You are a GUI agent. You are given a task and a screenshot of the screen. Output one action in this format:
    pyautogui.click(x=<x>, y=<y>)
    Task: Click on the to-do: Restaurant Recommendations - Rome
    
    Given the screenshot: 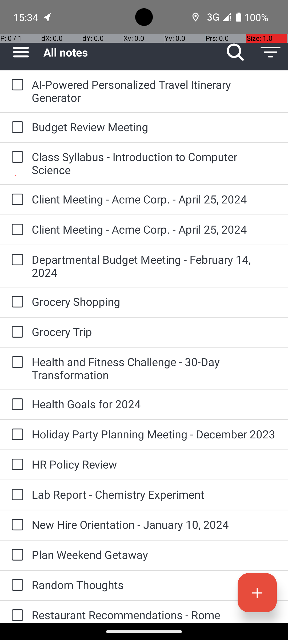 What is the action you would take?
    pyautogui.click(x=16, y=612)
    